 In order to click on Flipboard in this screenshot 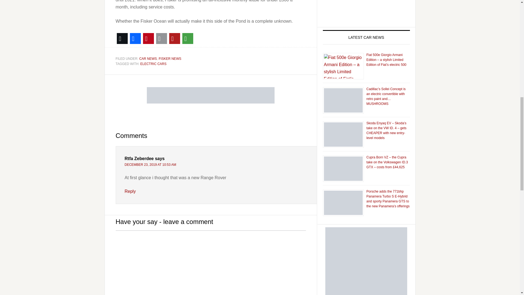, I will do `click(175, 38)`.